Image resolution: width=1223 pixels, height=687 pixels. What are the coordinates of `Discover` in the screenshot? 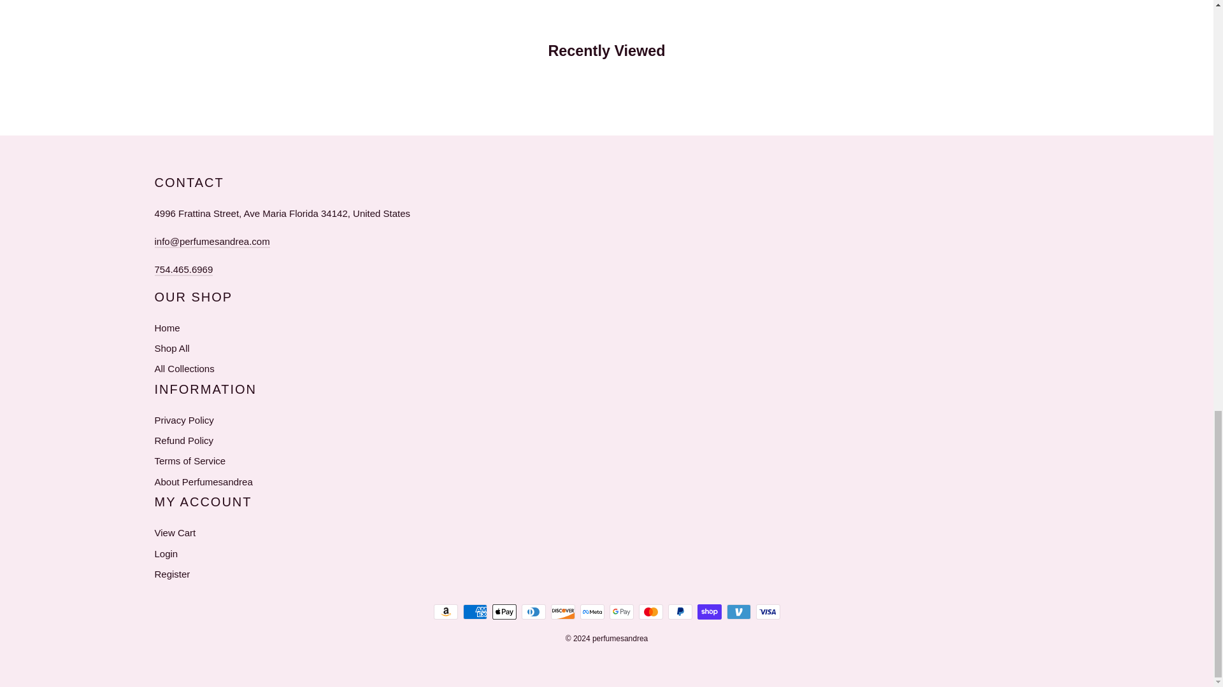 It's located at (562, 612).